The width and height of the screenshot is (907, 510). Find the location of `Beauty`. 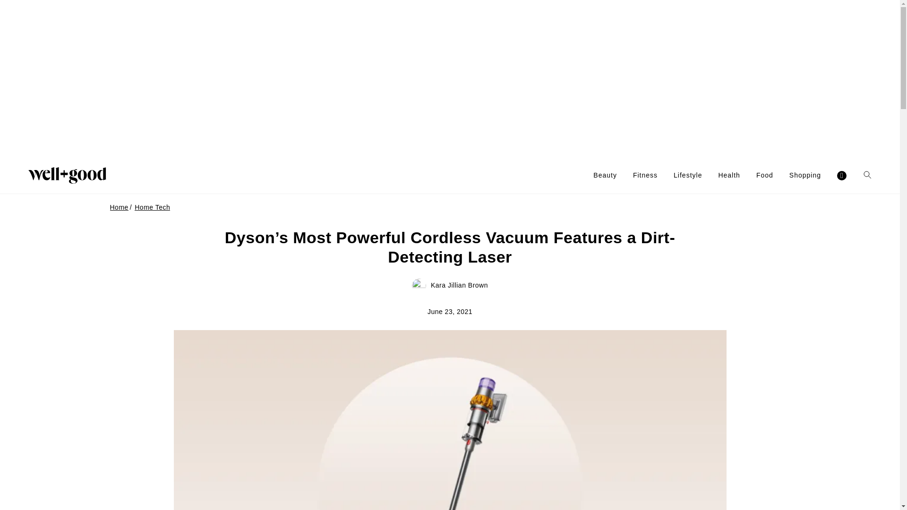

Beauty is located at coordinates (605, 175).